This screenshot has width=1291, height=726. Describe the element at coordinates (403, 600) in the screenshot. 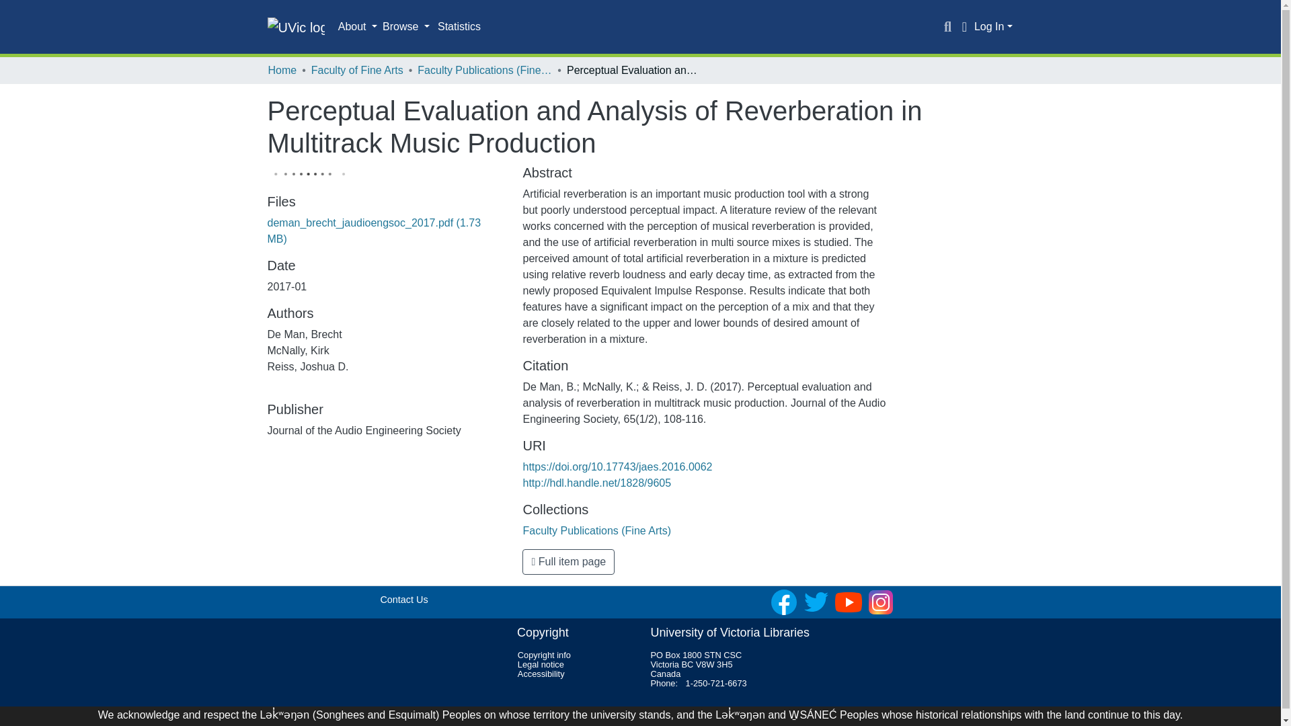

I see `Contact Us` at that location.